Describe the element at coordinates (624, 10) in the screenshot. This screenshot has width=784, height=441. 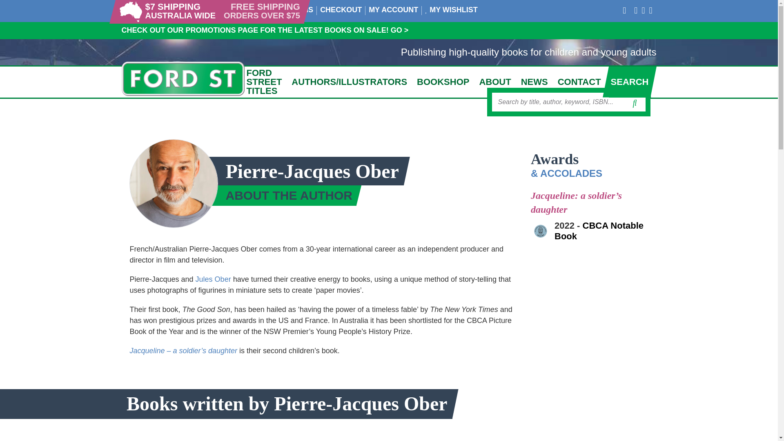
I see `Follow Ford St Publishing on Twitter` at that location.